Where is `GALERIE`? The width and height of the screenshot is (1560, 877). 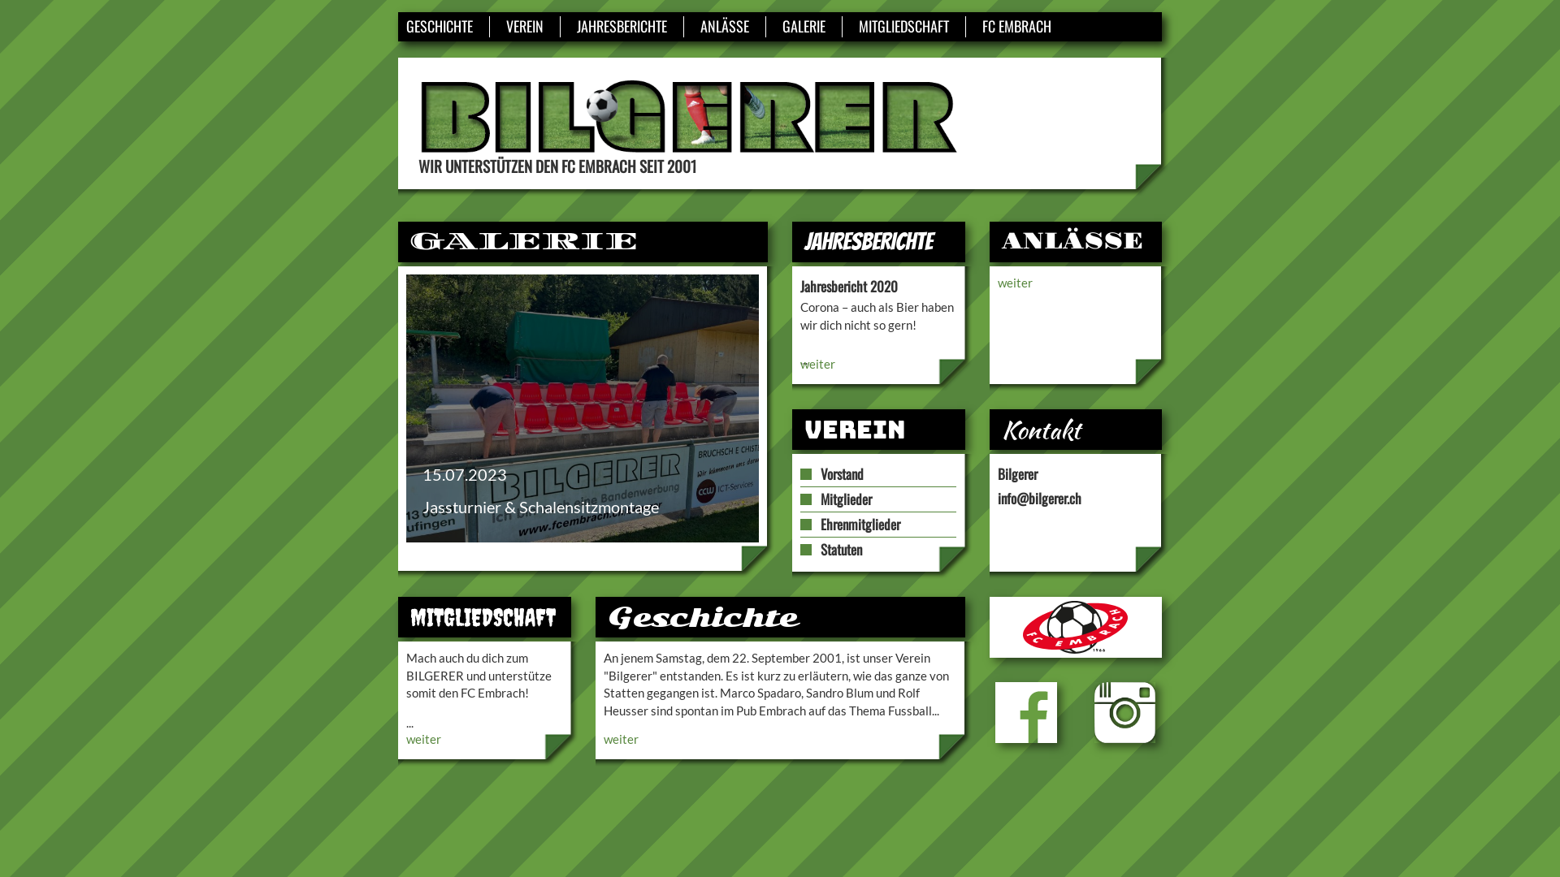 GALERIE is located at coordinates (804, 26).